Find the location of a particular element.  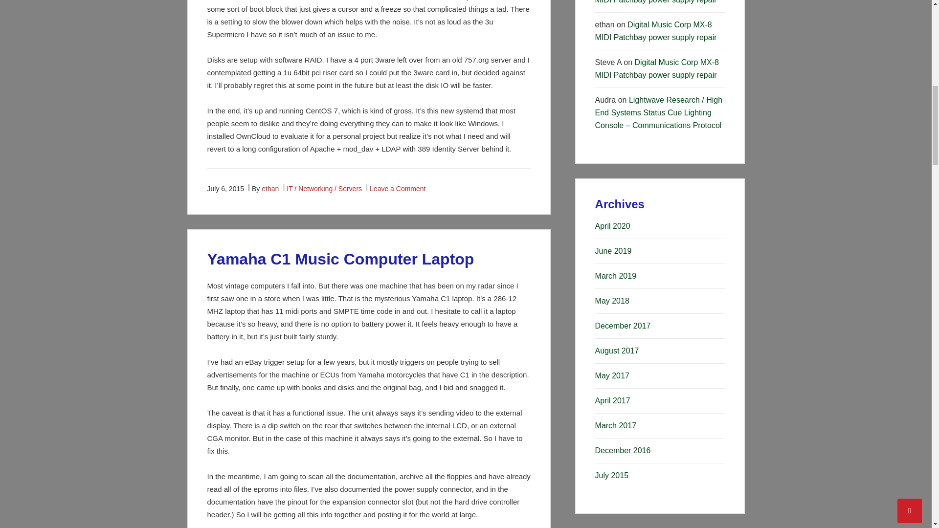

May 2017 is located at coordinates (612, 375).